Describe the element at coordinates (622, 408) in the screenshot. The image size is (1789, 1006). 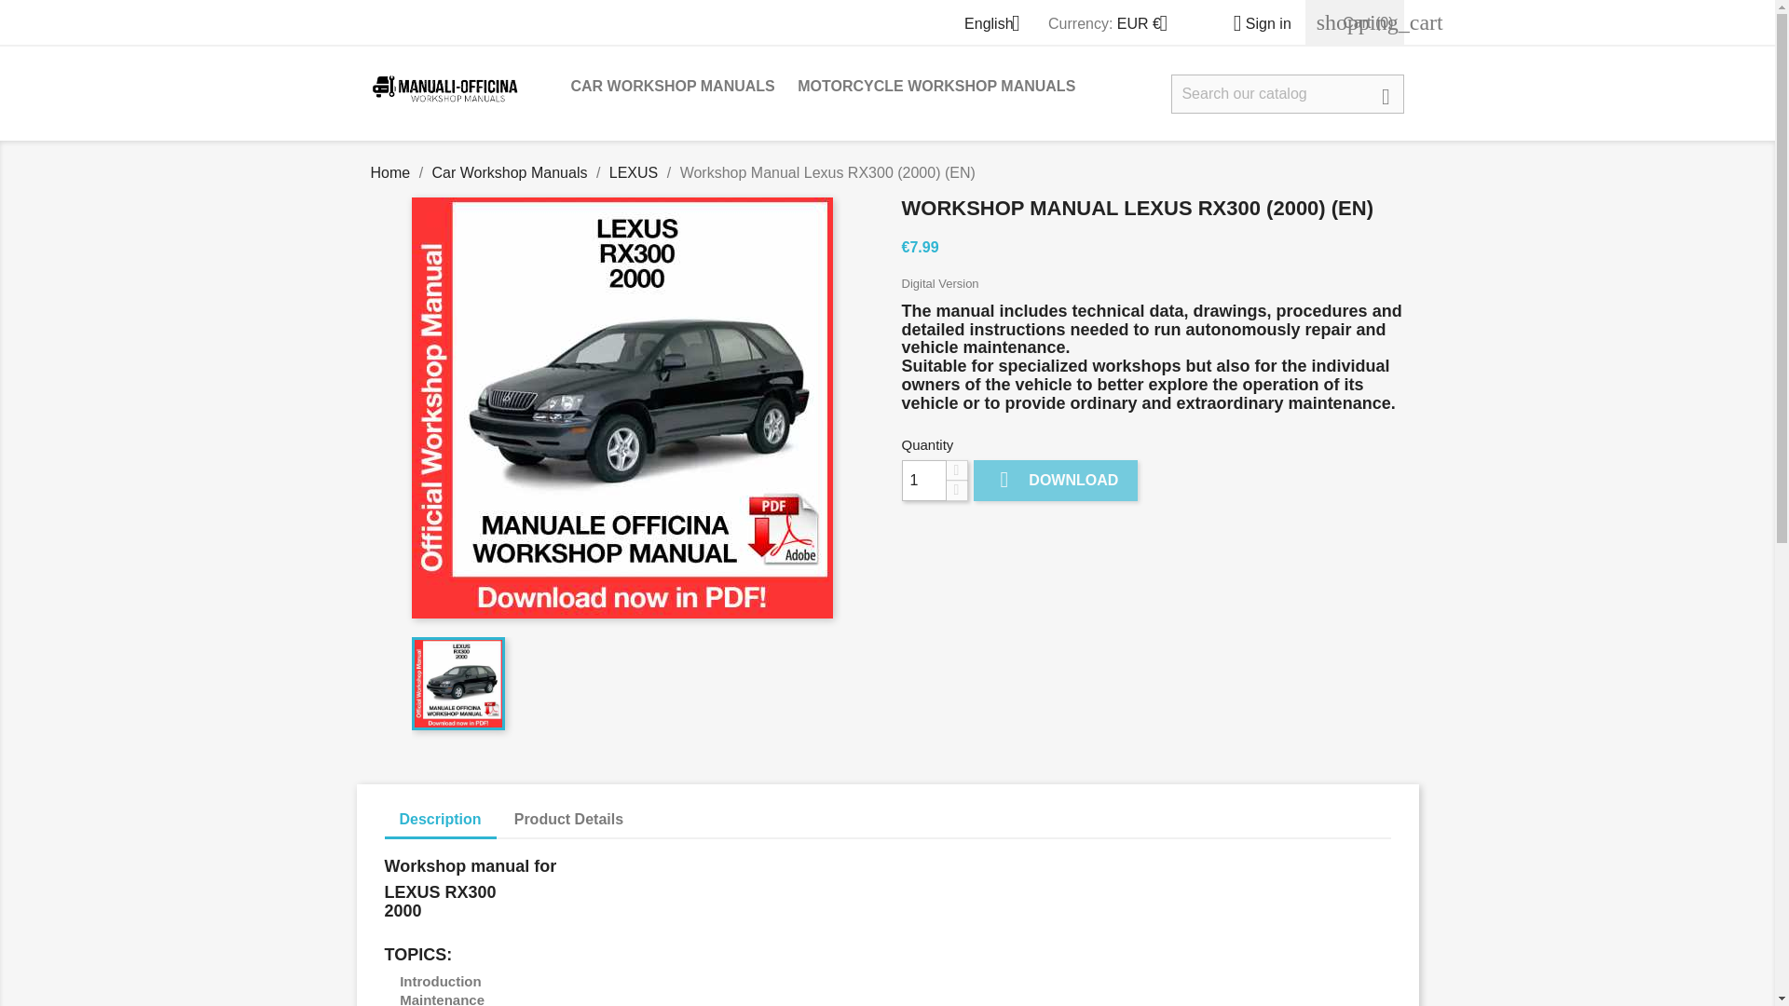
I see `Workshop Manual Lexus RX300` at that location.